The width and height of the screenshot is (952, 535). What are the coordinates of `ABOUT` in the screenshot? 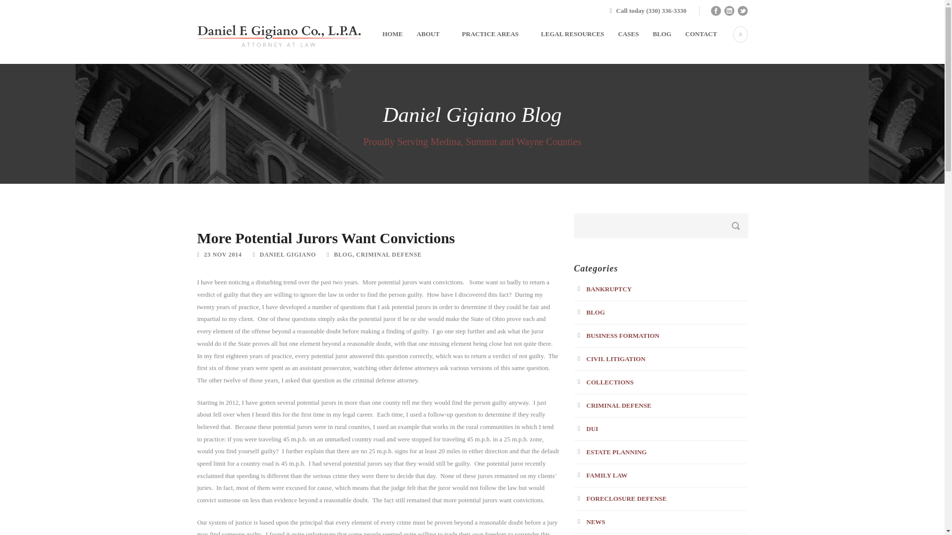 It's located at (425, 46).